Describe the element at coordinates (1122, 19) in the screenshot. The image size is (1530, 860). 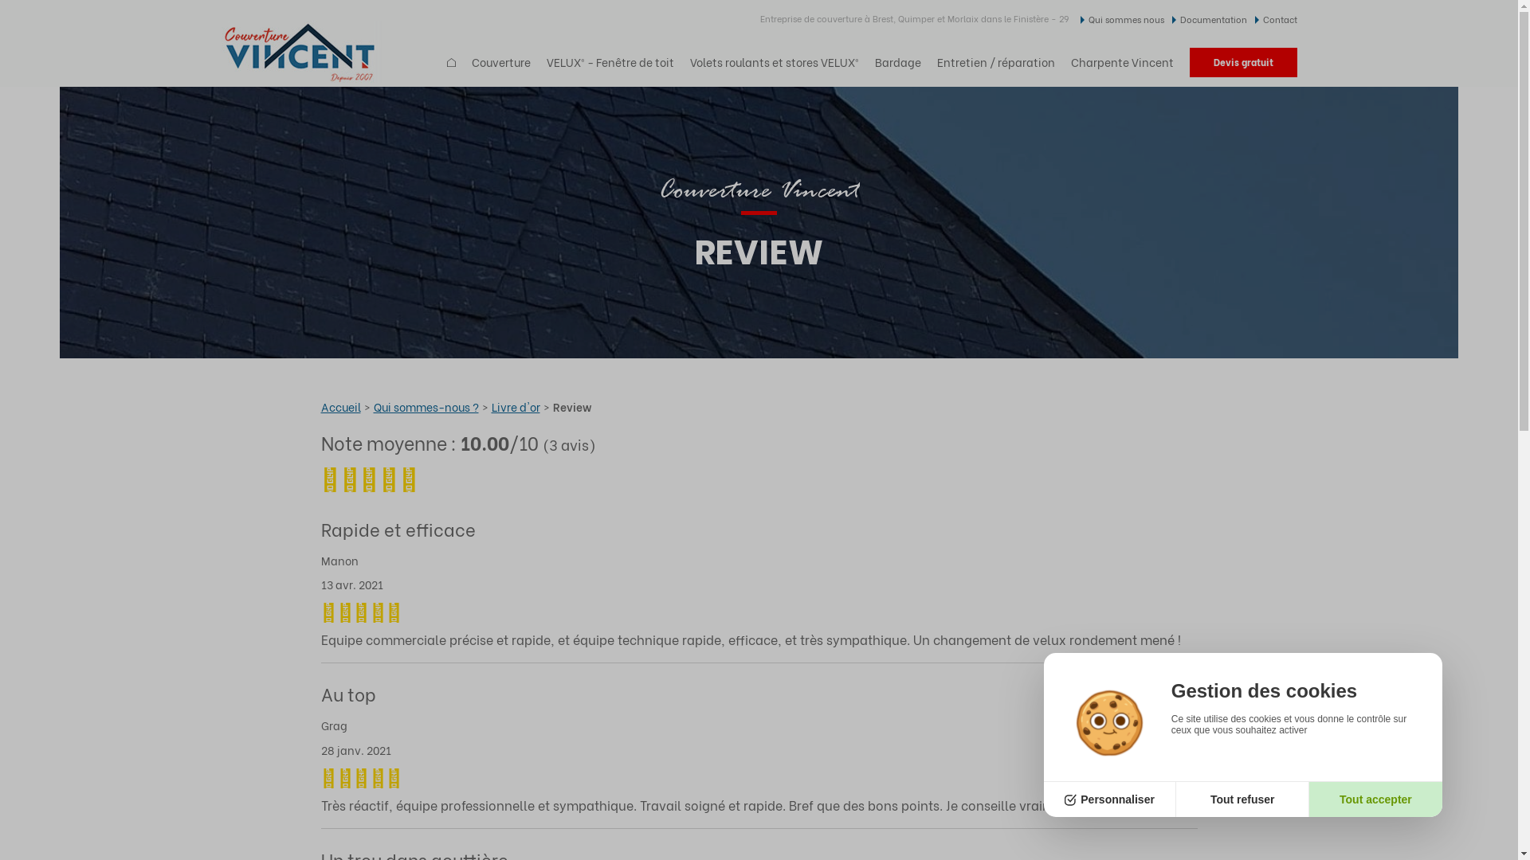
I see `Qui sommes nous` at that location.